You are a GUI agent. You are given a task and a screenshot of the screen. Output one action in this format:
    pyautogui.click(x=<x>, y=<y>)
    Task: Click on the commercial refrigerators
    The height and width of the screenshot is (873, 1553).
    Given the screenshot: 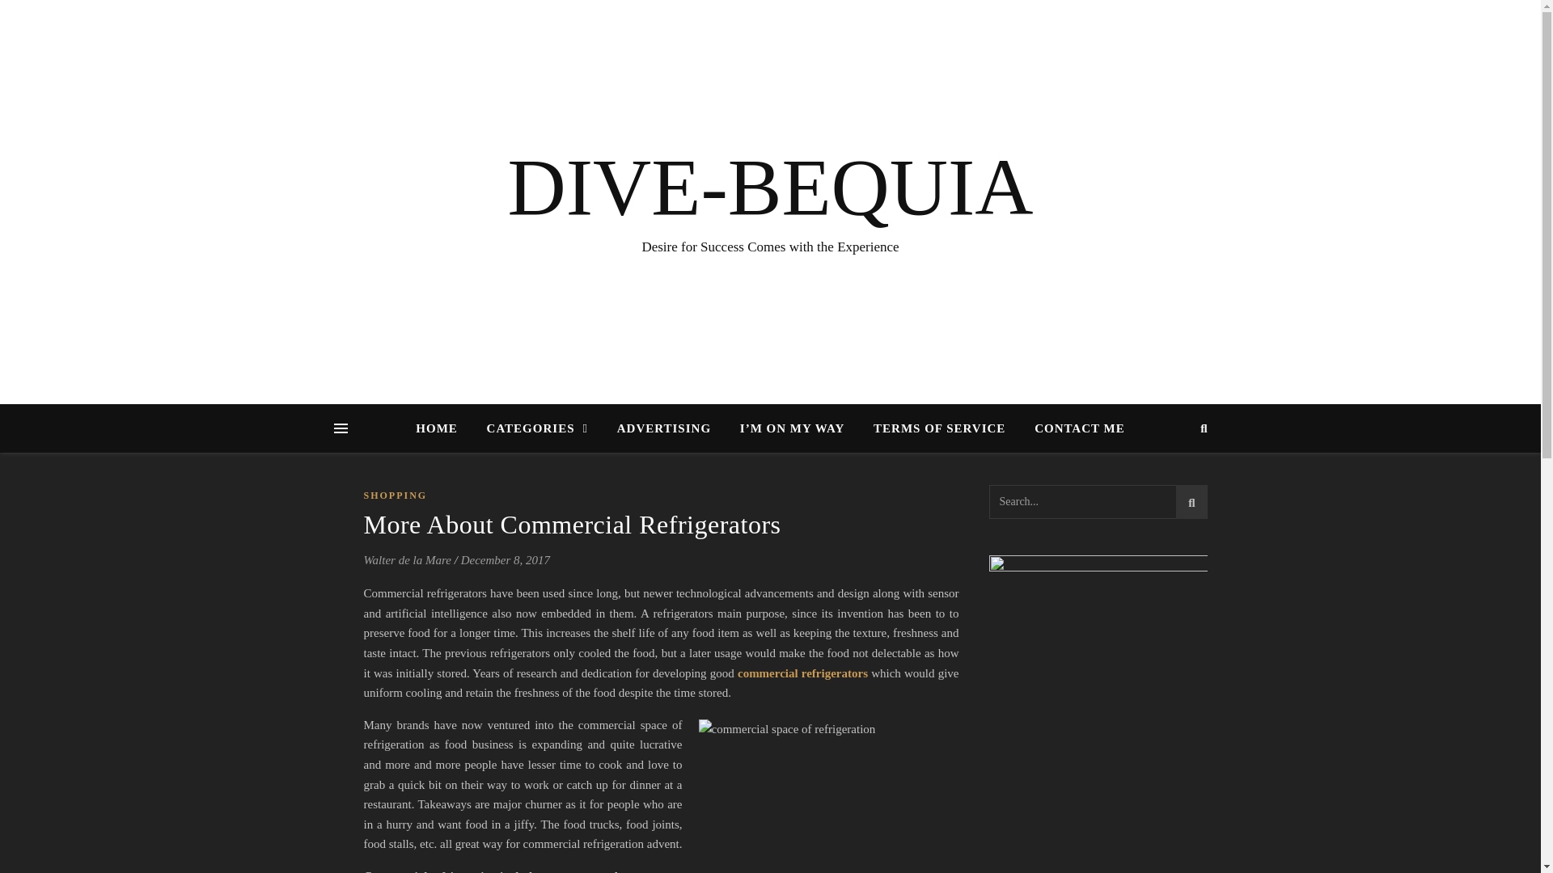 What is the action you would take?
    pyautogui.click(x=802, y=673)
    